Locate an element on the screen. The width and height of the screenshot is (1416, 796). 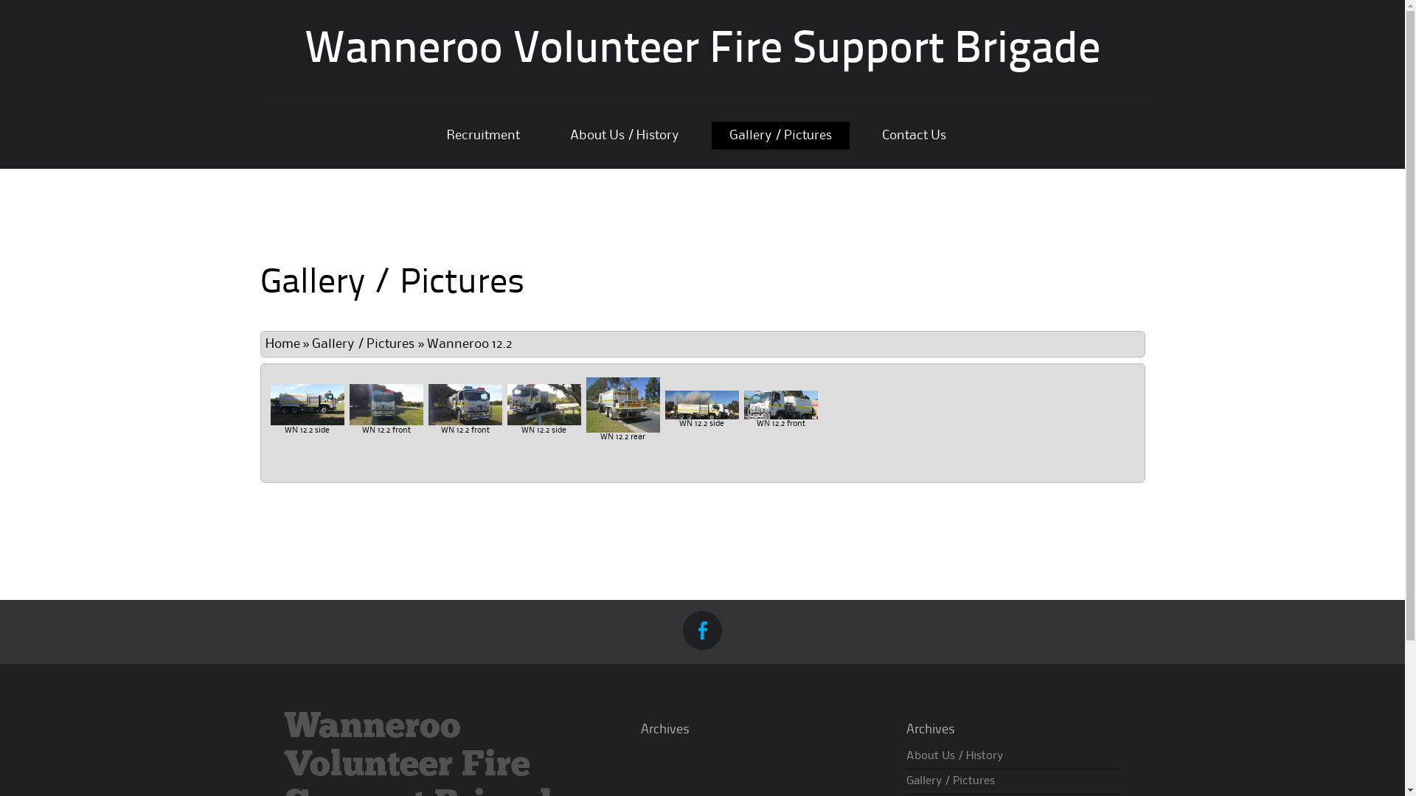
WN 12.2 side is located at coordinates (307, 405).